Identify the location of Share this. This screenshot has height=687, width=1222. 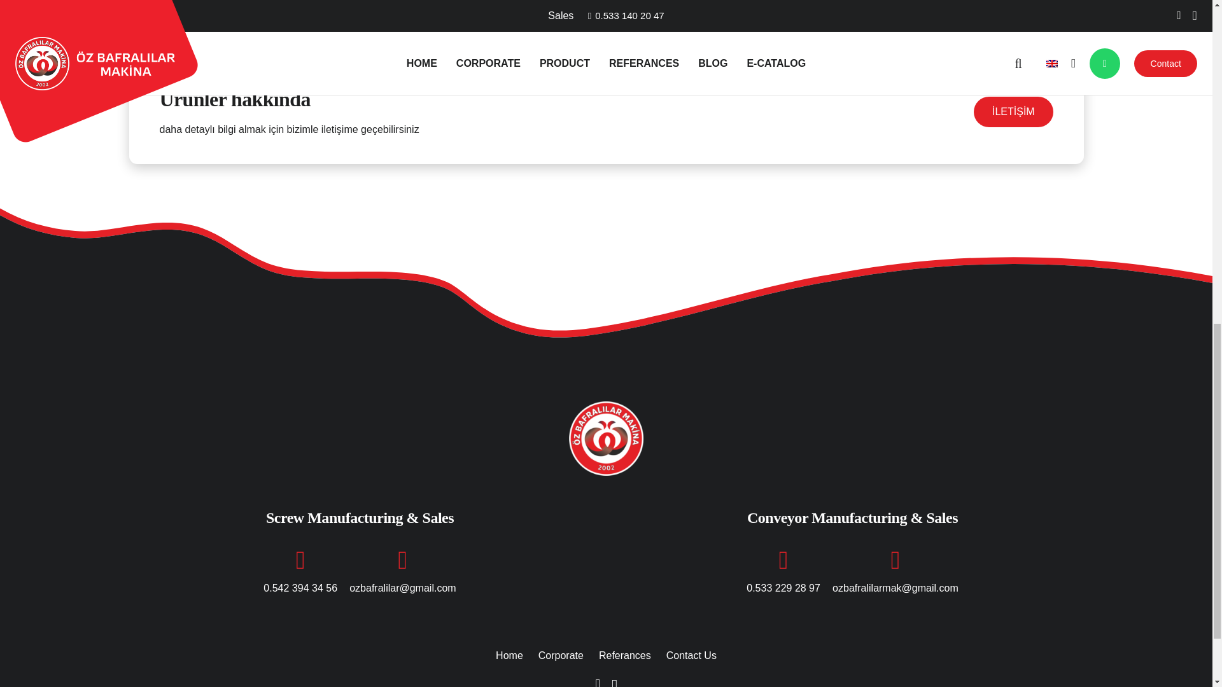
(666, 18).